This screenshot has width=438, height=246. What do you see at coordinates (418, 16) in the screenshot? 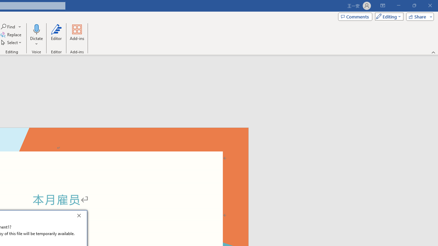
I see `Share` at bounding box center [418, 16].